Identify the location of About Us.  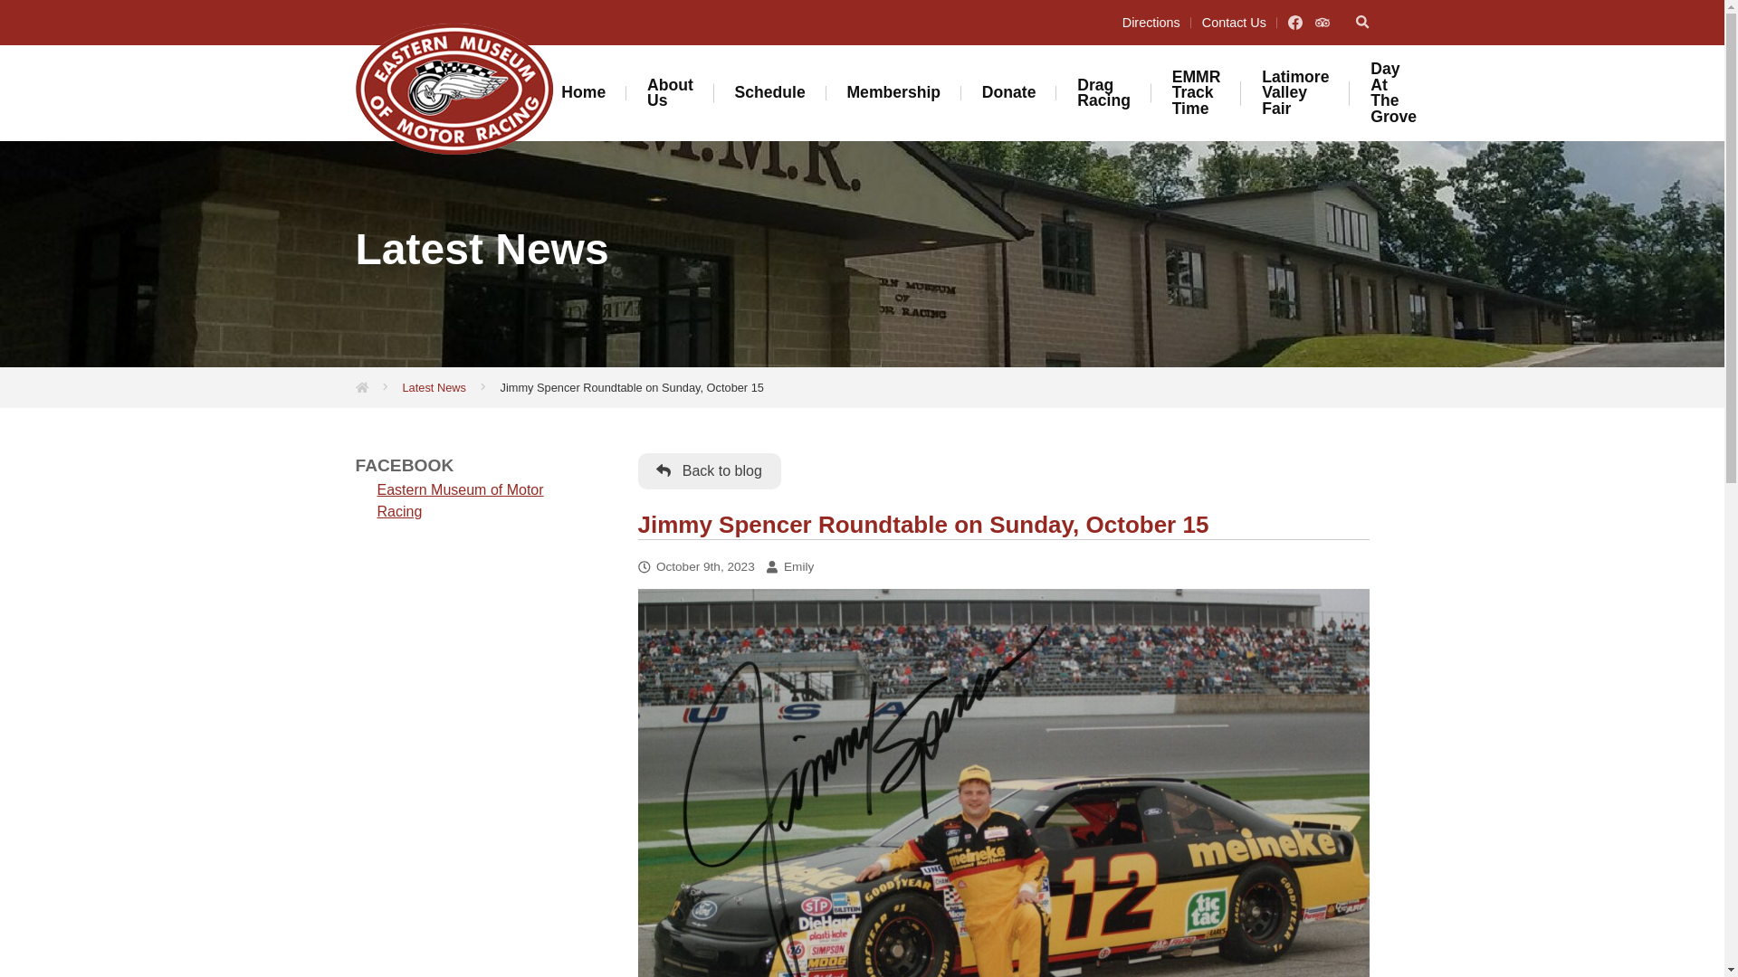
(670, 93).